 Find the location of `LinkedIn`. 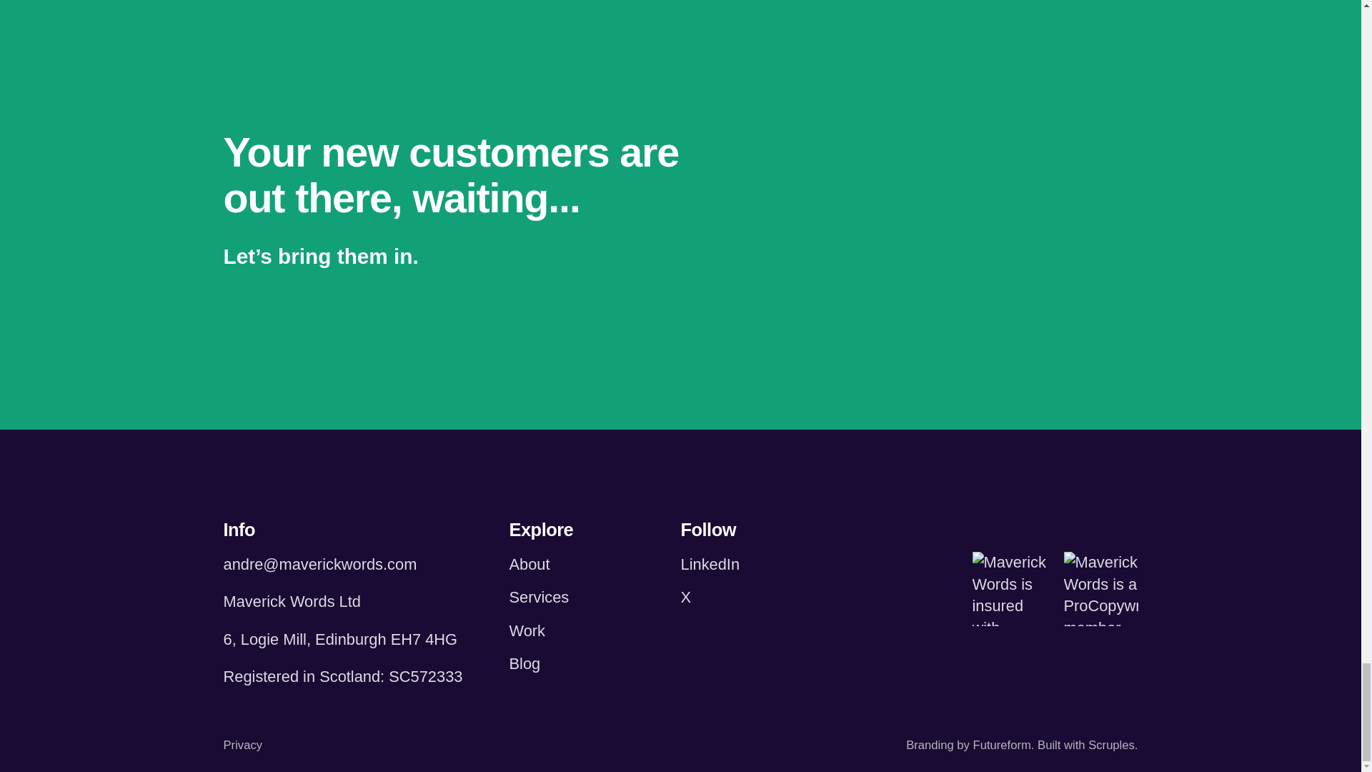

LinkedIn is located at coordinates (710, 564).